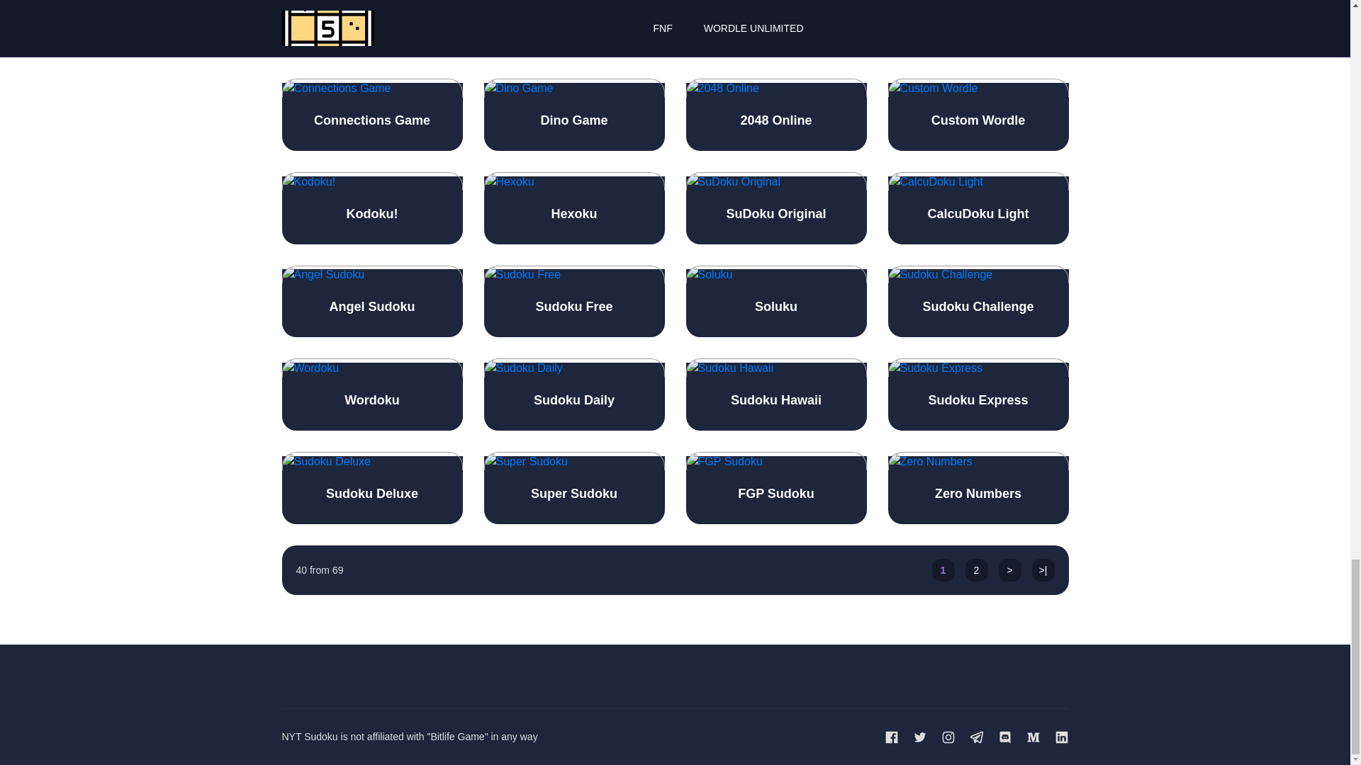 This screenshot has width=1361, height=765. Describe the element at coordinates (371, 302) in the screenshot. I see `Angel Sudoku` at that location.